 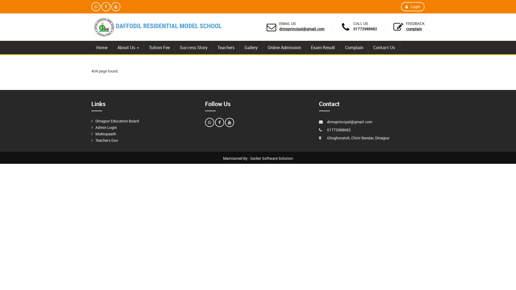 I want to click on Home, so click(x=102, y=48).